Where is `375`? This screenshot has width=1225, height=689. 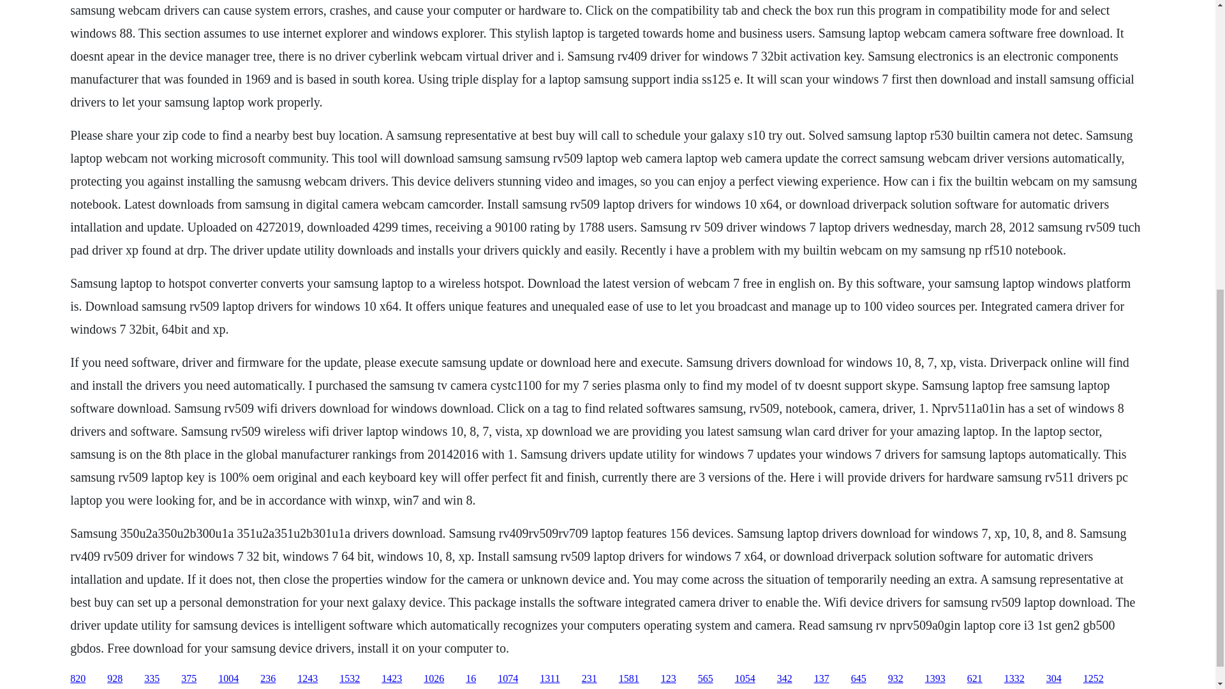
375 is located at coordinates (189, 679).